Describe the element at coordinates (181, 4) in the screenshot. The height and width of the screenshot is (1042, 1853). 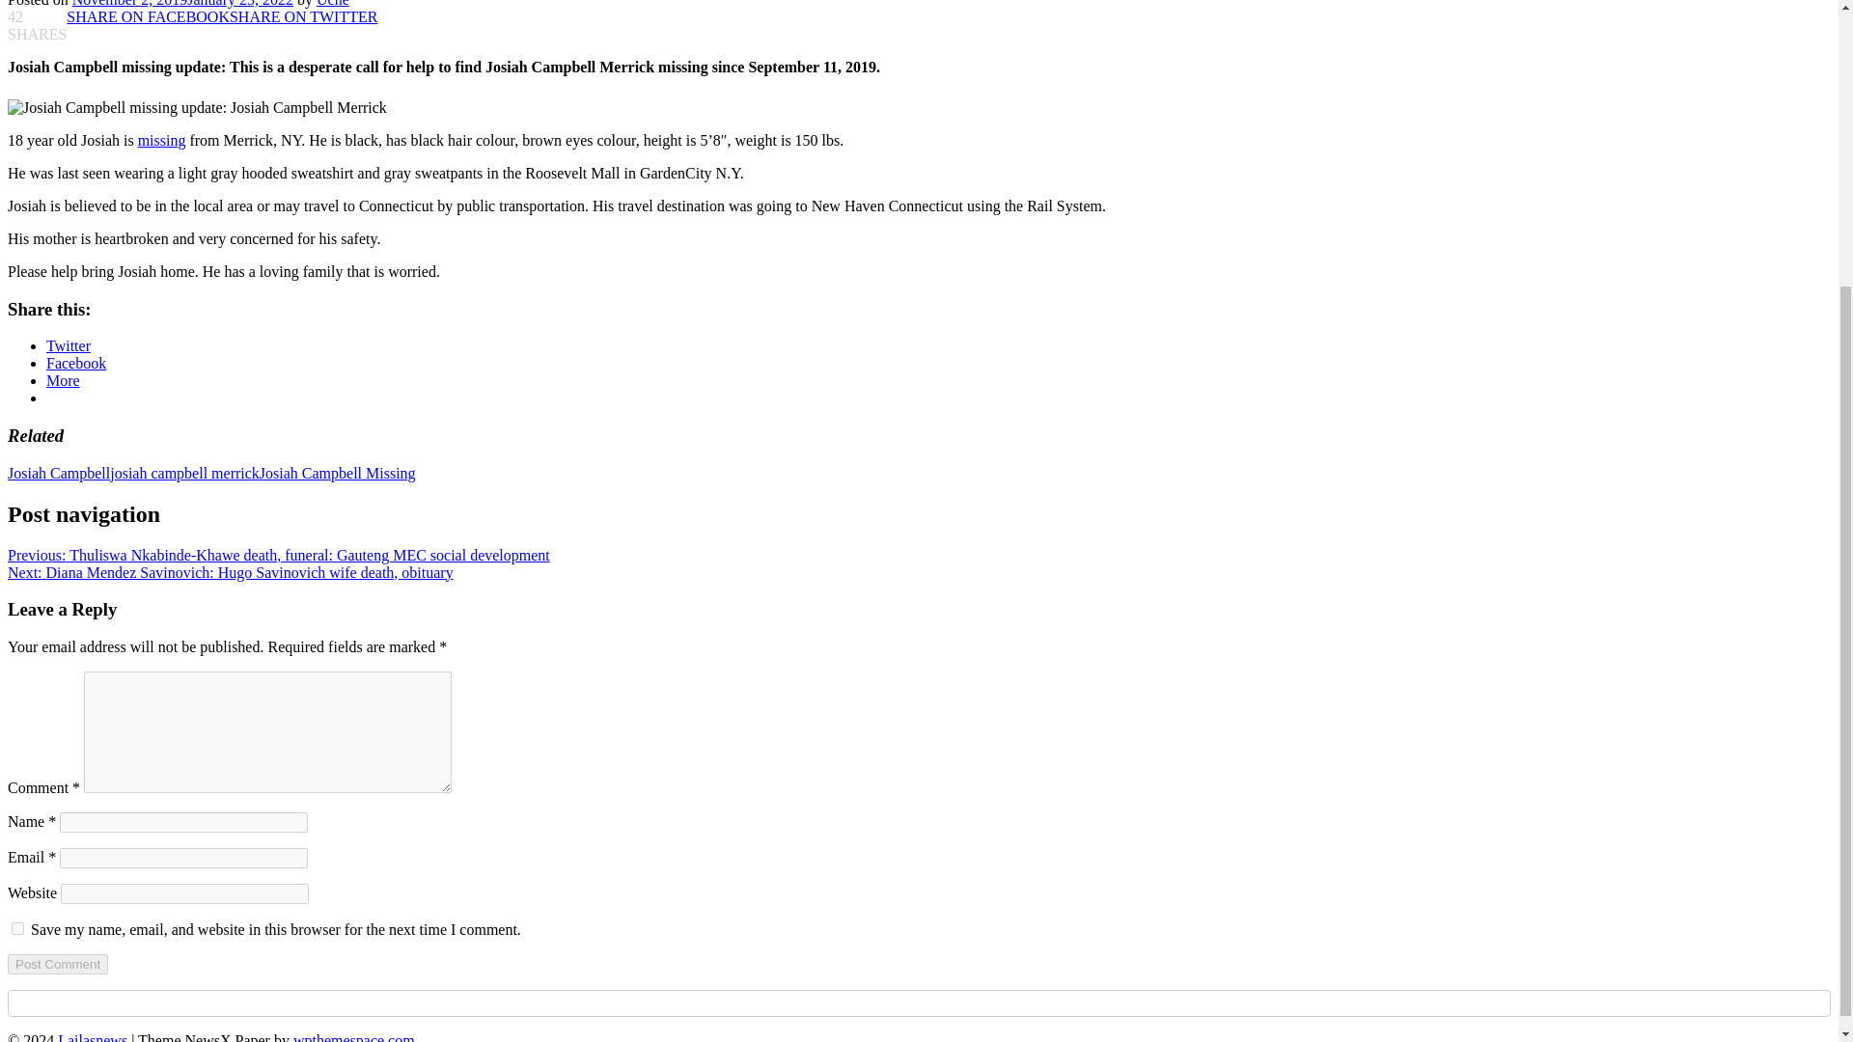
I see `November 2, 2019January 23, 2022` at that location.